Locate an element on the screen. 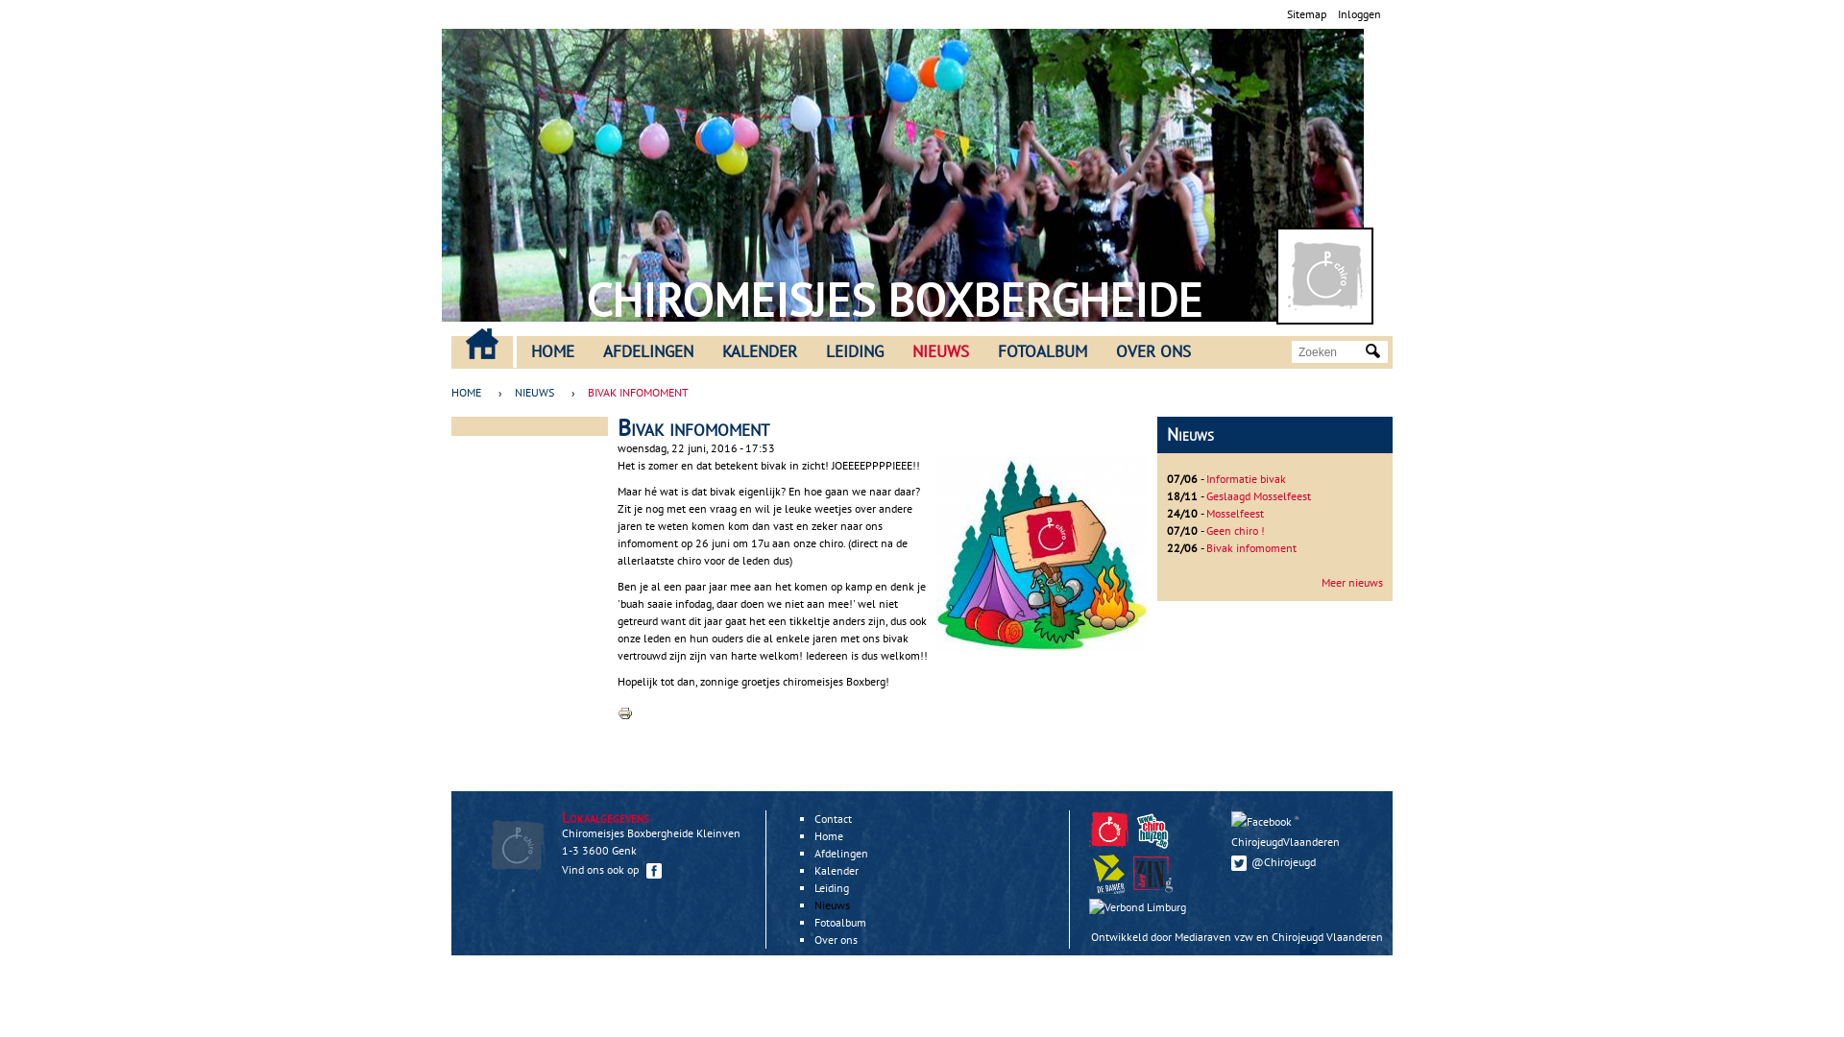 Image resolution: width=1844 pixels, height=1037 pixels. Mosselfeest is located at coordinates (1235, 513).